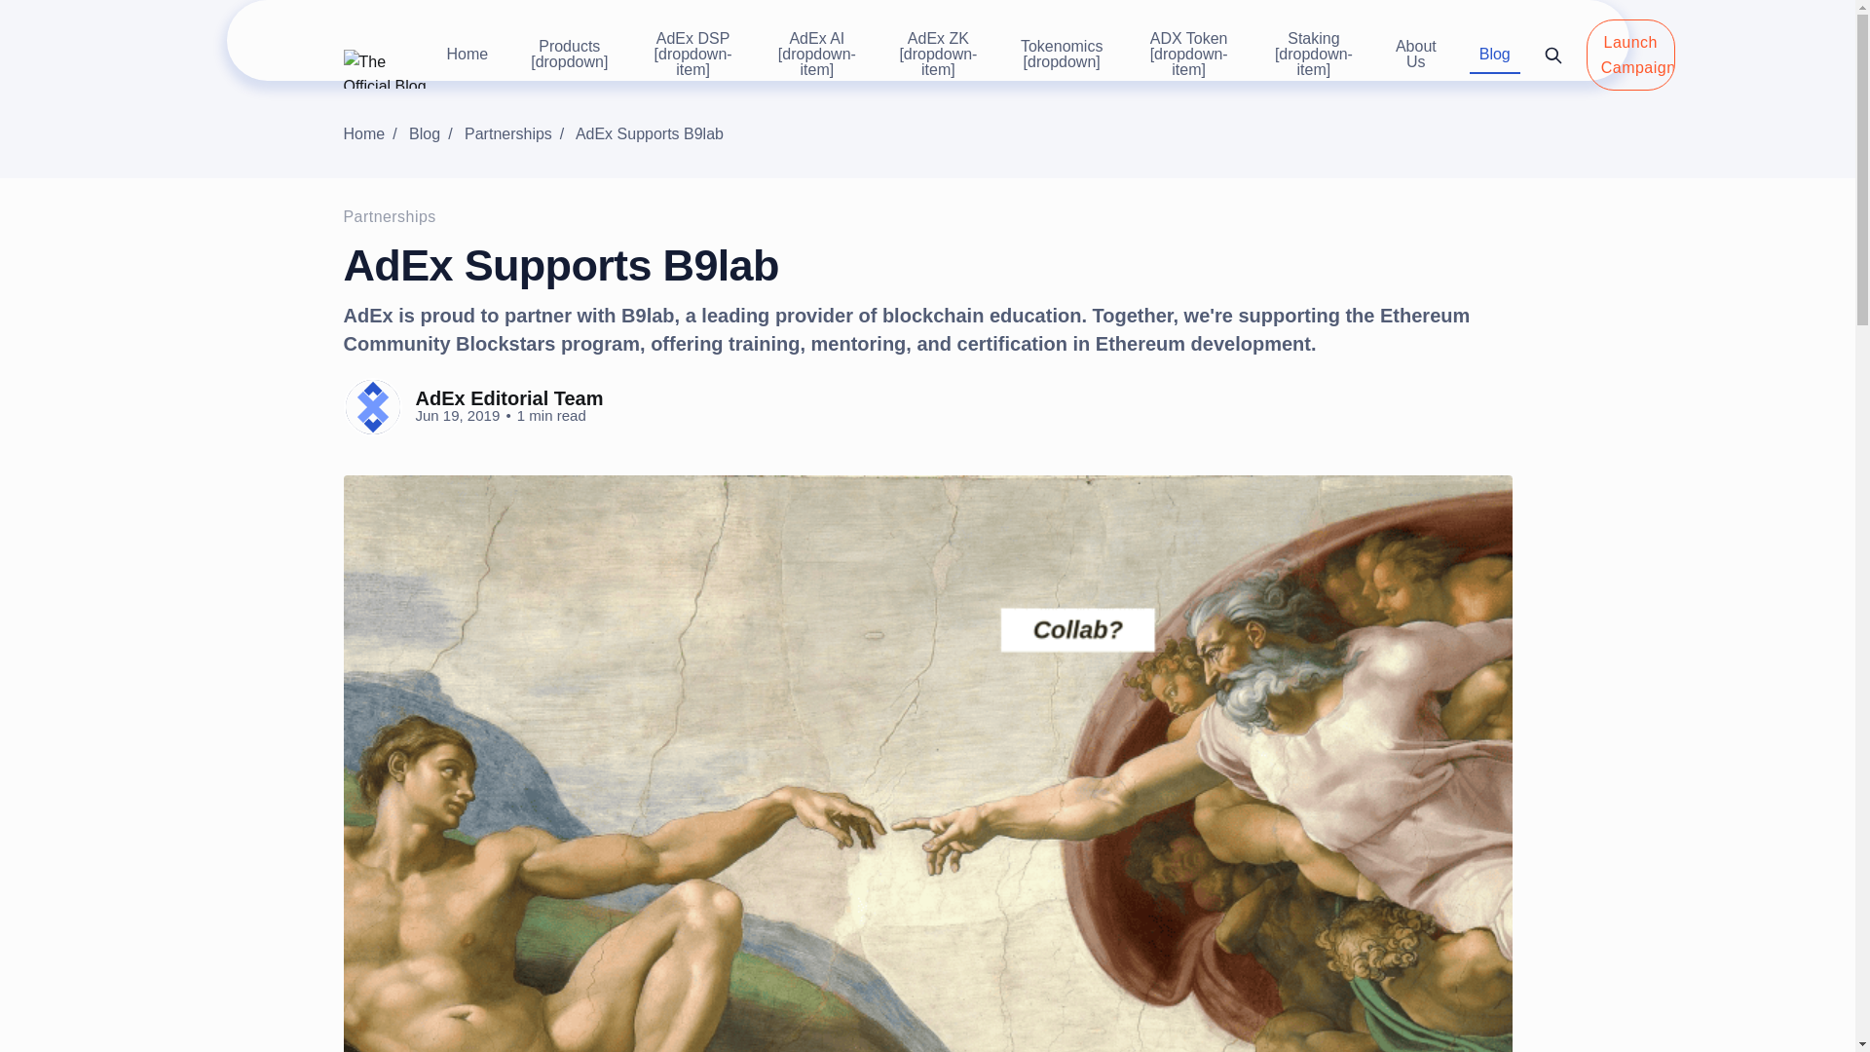 This screenshot has width=1870, height=1052. I want to click on About Us, so click(1415, 56).